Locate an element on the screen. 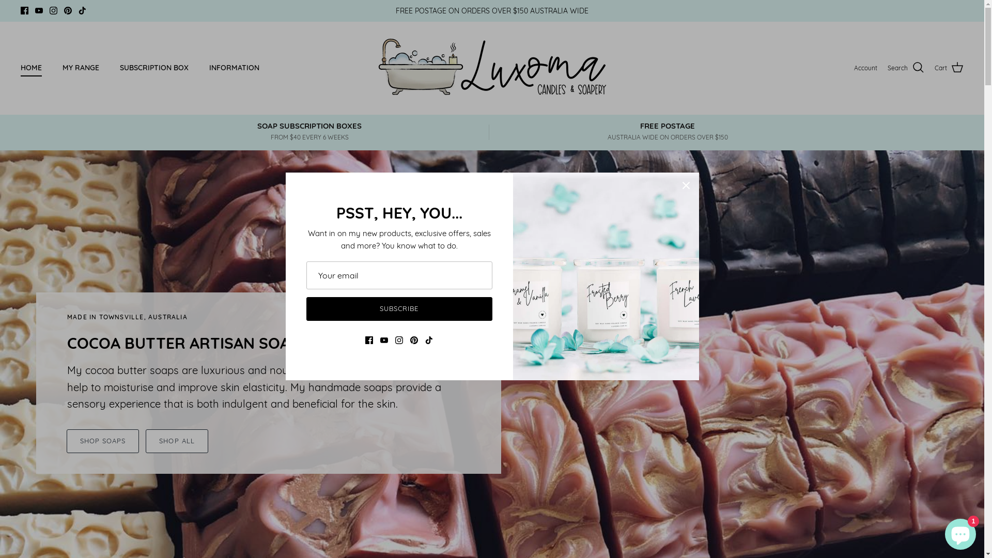 The width and height of the screenshot is (992, 558). SUBSCRIPTION BOX is located at coordinates (154, 68).